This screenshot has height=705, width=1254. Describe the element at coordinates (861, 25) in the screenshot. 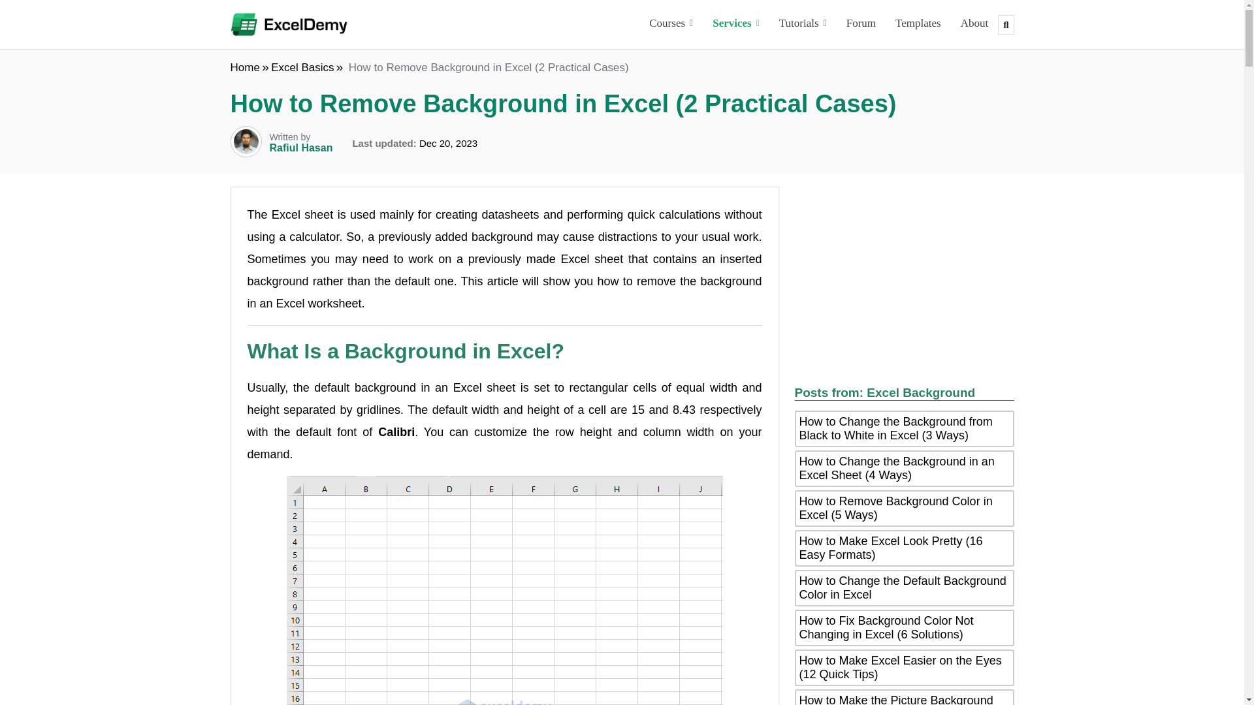

I see `Forum` at that location.